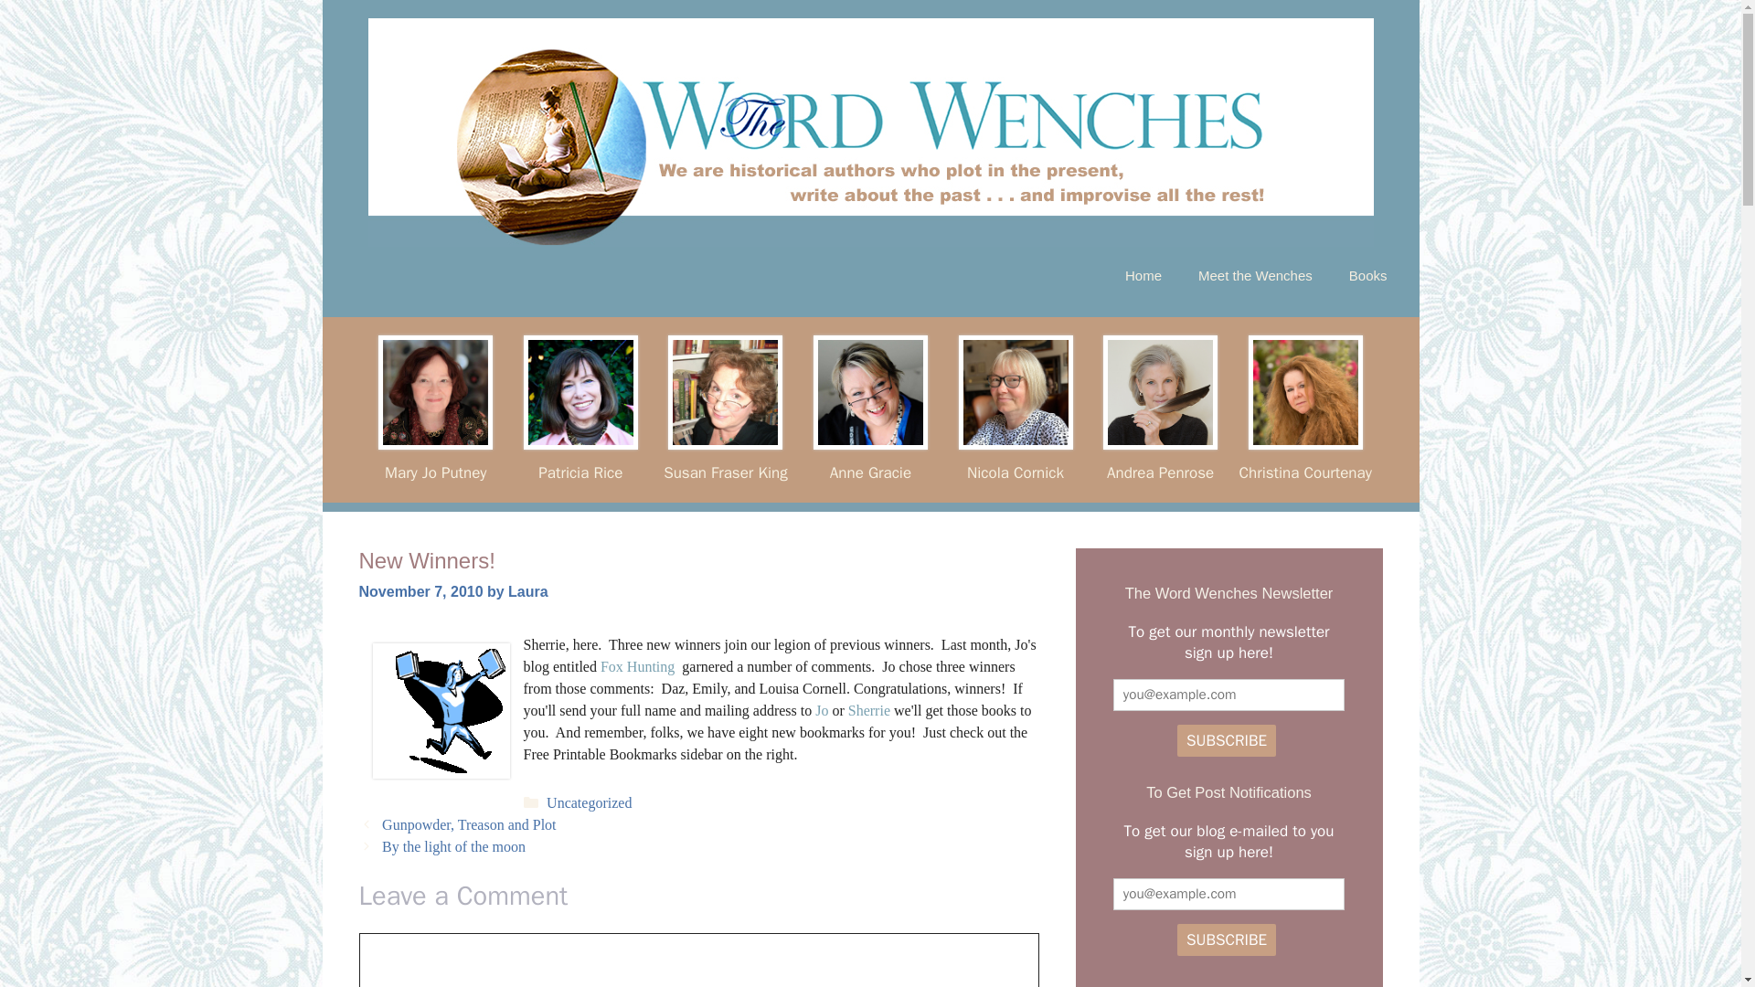  What do you see at coordinates (589, 802) in the screenshot?
I see `Uncategorized` at bounding box center [589, 802].